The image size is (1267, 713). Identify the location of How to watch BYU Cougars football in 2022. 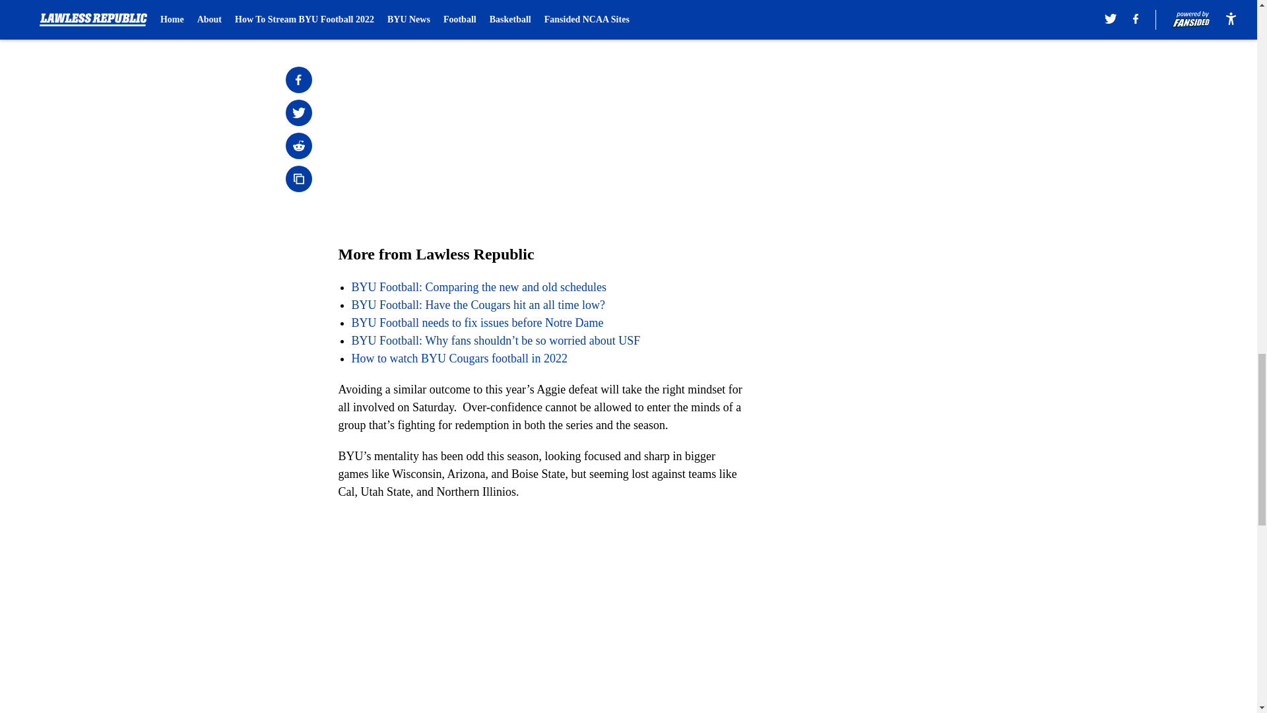
(458, 358).